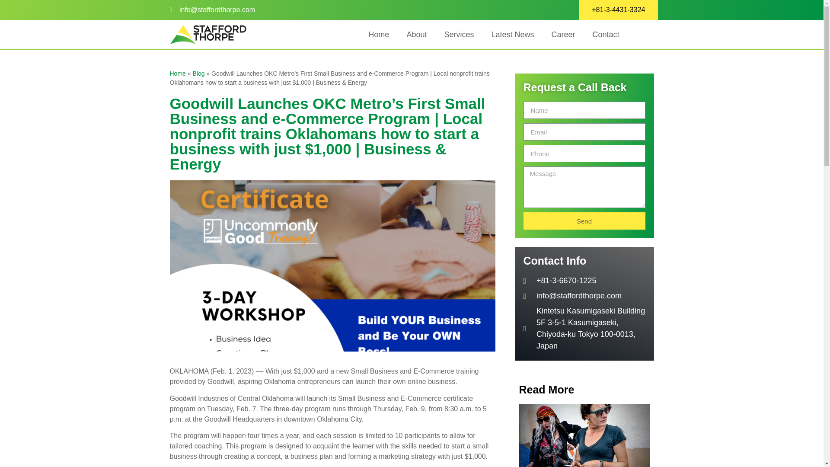 The height and width of the screenshot is (467, 830). What do you see at coordinates (378, 35) in the screenshot?
I see `Home` at bounding box center [378, 35].